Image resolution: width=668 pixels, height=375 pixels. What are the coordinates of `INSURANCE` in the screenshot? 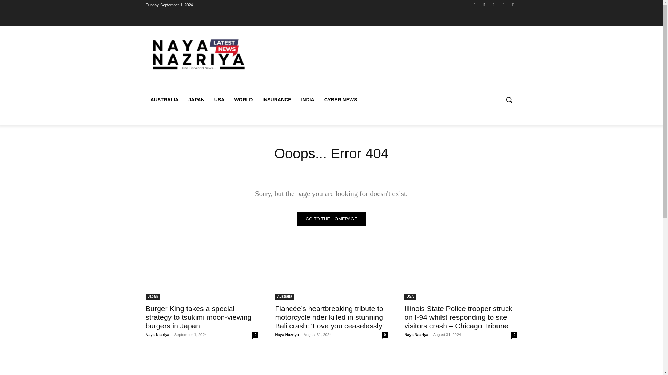 It's located at (276, 100).